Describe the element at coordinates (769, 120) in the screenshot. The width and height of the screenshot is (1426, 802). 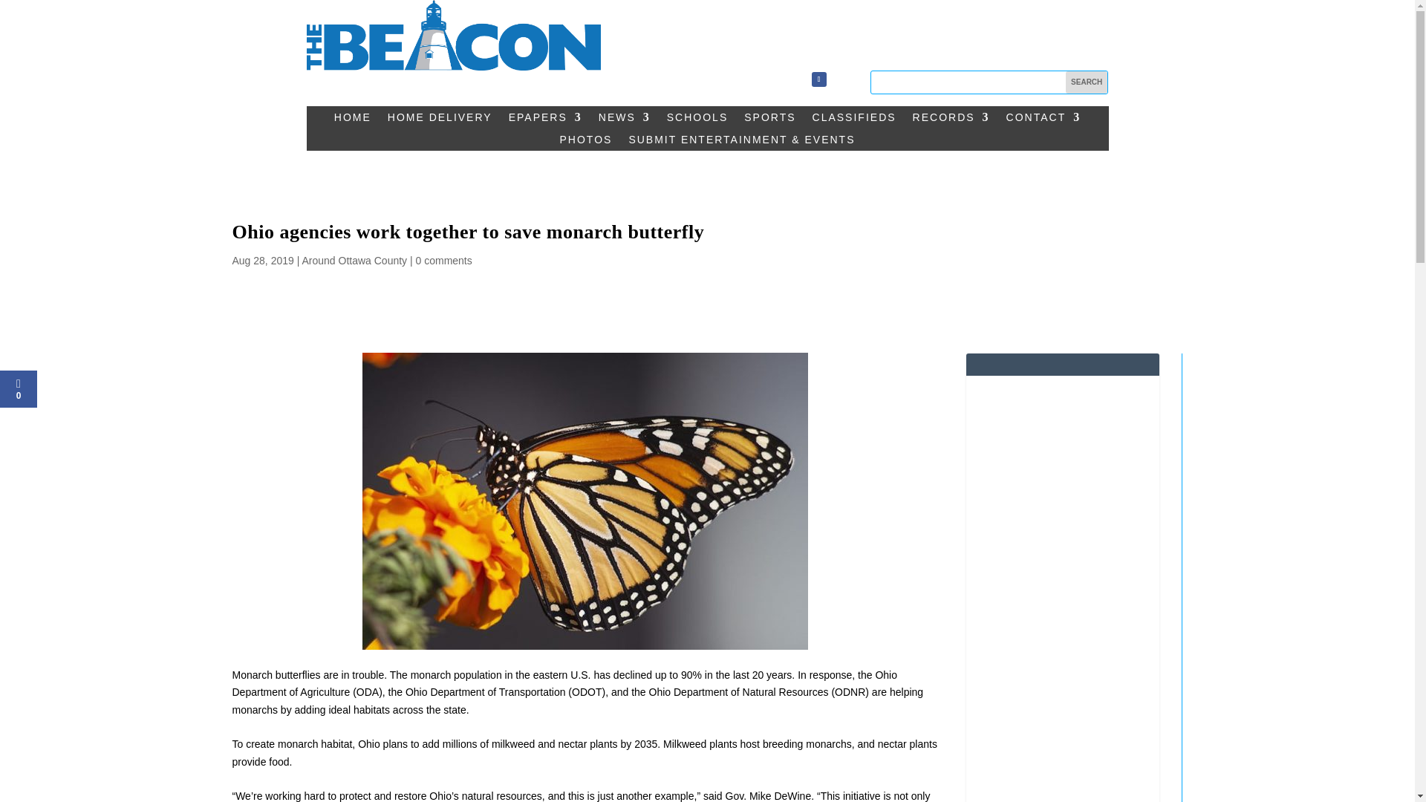
I see `SPORTS` at that location.